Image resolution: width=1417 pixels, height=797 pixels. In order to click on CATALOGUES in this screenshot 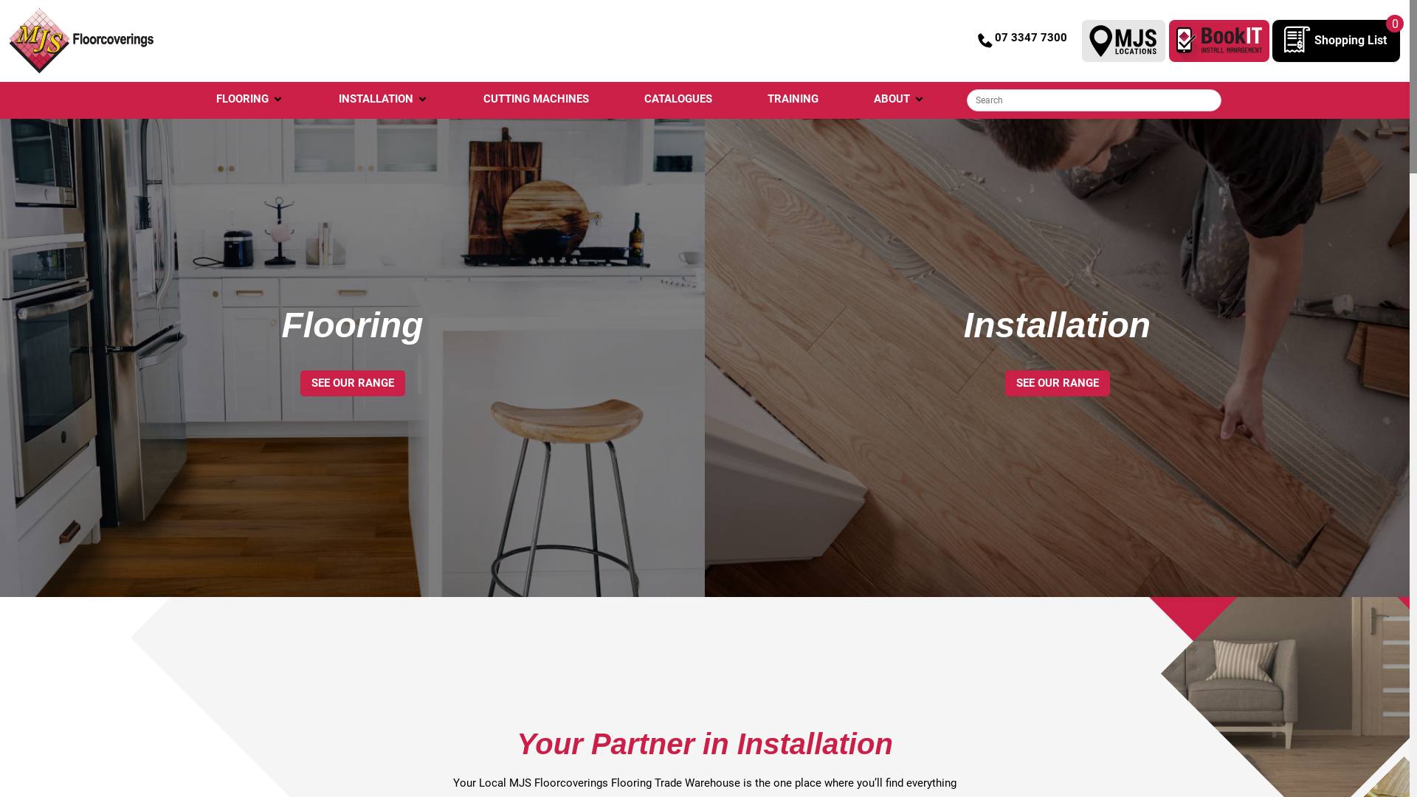, I will do `click(678, 100)`.